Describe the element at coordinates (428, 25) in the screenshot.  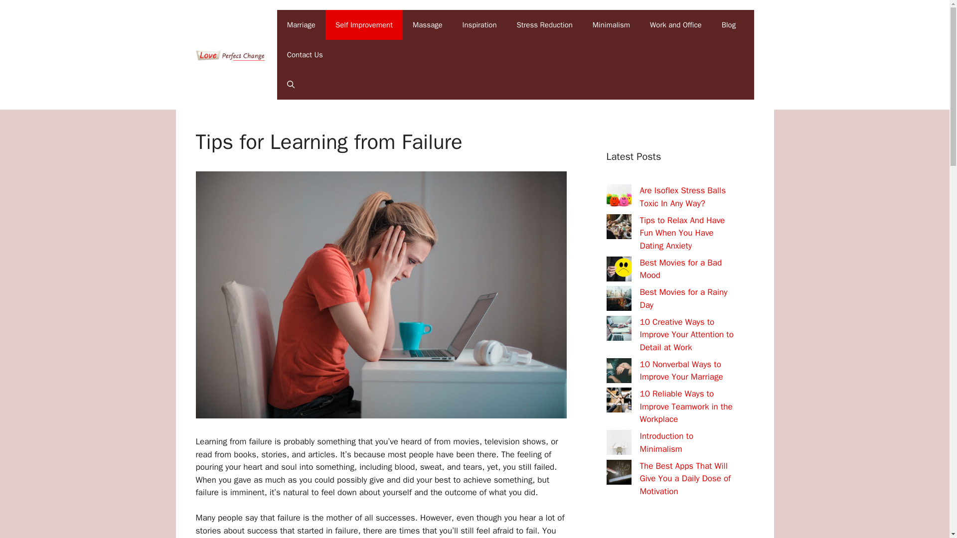
I see `Massage` at that location.